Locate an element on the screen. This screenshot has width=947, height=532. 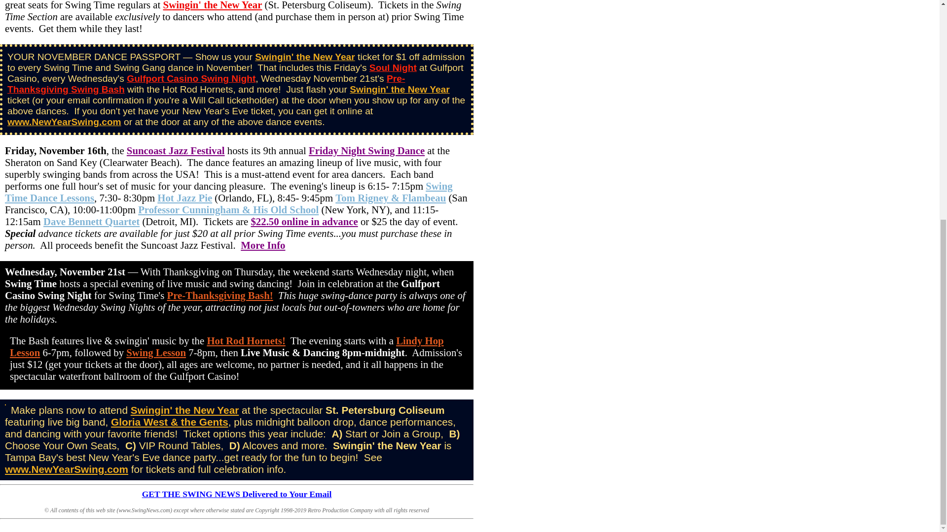
Hot Rod Hornets! is located at coordinates (246, 341).